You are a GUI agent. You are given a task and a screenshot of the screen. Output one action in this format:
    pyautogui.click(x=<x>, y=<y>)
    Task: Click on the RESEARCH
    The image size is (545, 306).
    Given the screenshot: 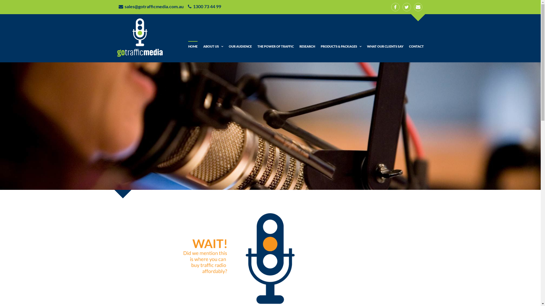 What is the action you would take?
    pyautogui.click(x=307, y=46)
    